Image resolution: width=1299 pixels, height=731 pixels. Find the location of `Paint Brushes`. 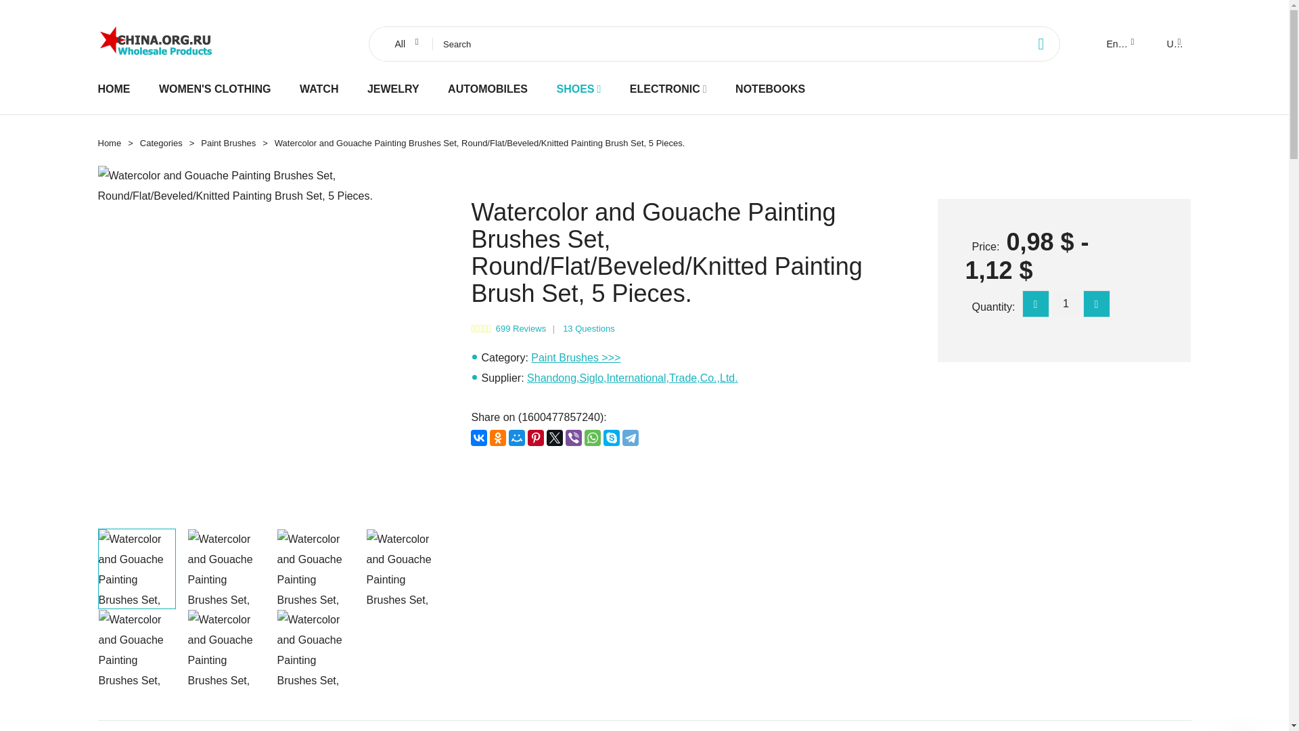

Paint Brushes is located at coordinates (229, 143).